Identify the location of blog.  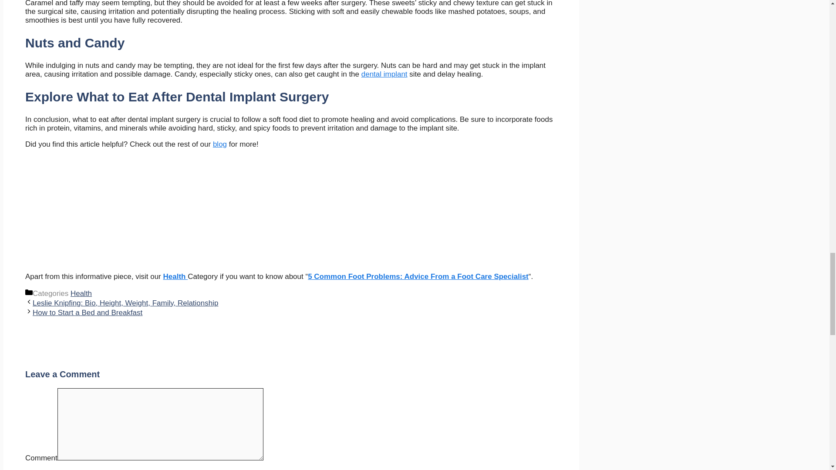
(219, 144).